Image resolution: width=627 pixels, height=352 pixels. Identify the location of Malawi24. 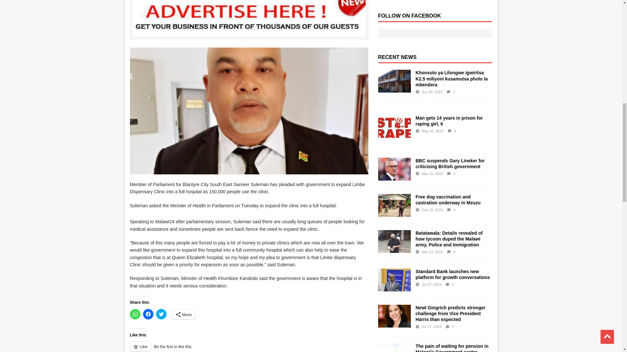
(249, 33).